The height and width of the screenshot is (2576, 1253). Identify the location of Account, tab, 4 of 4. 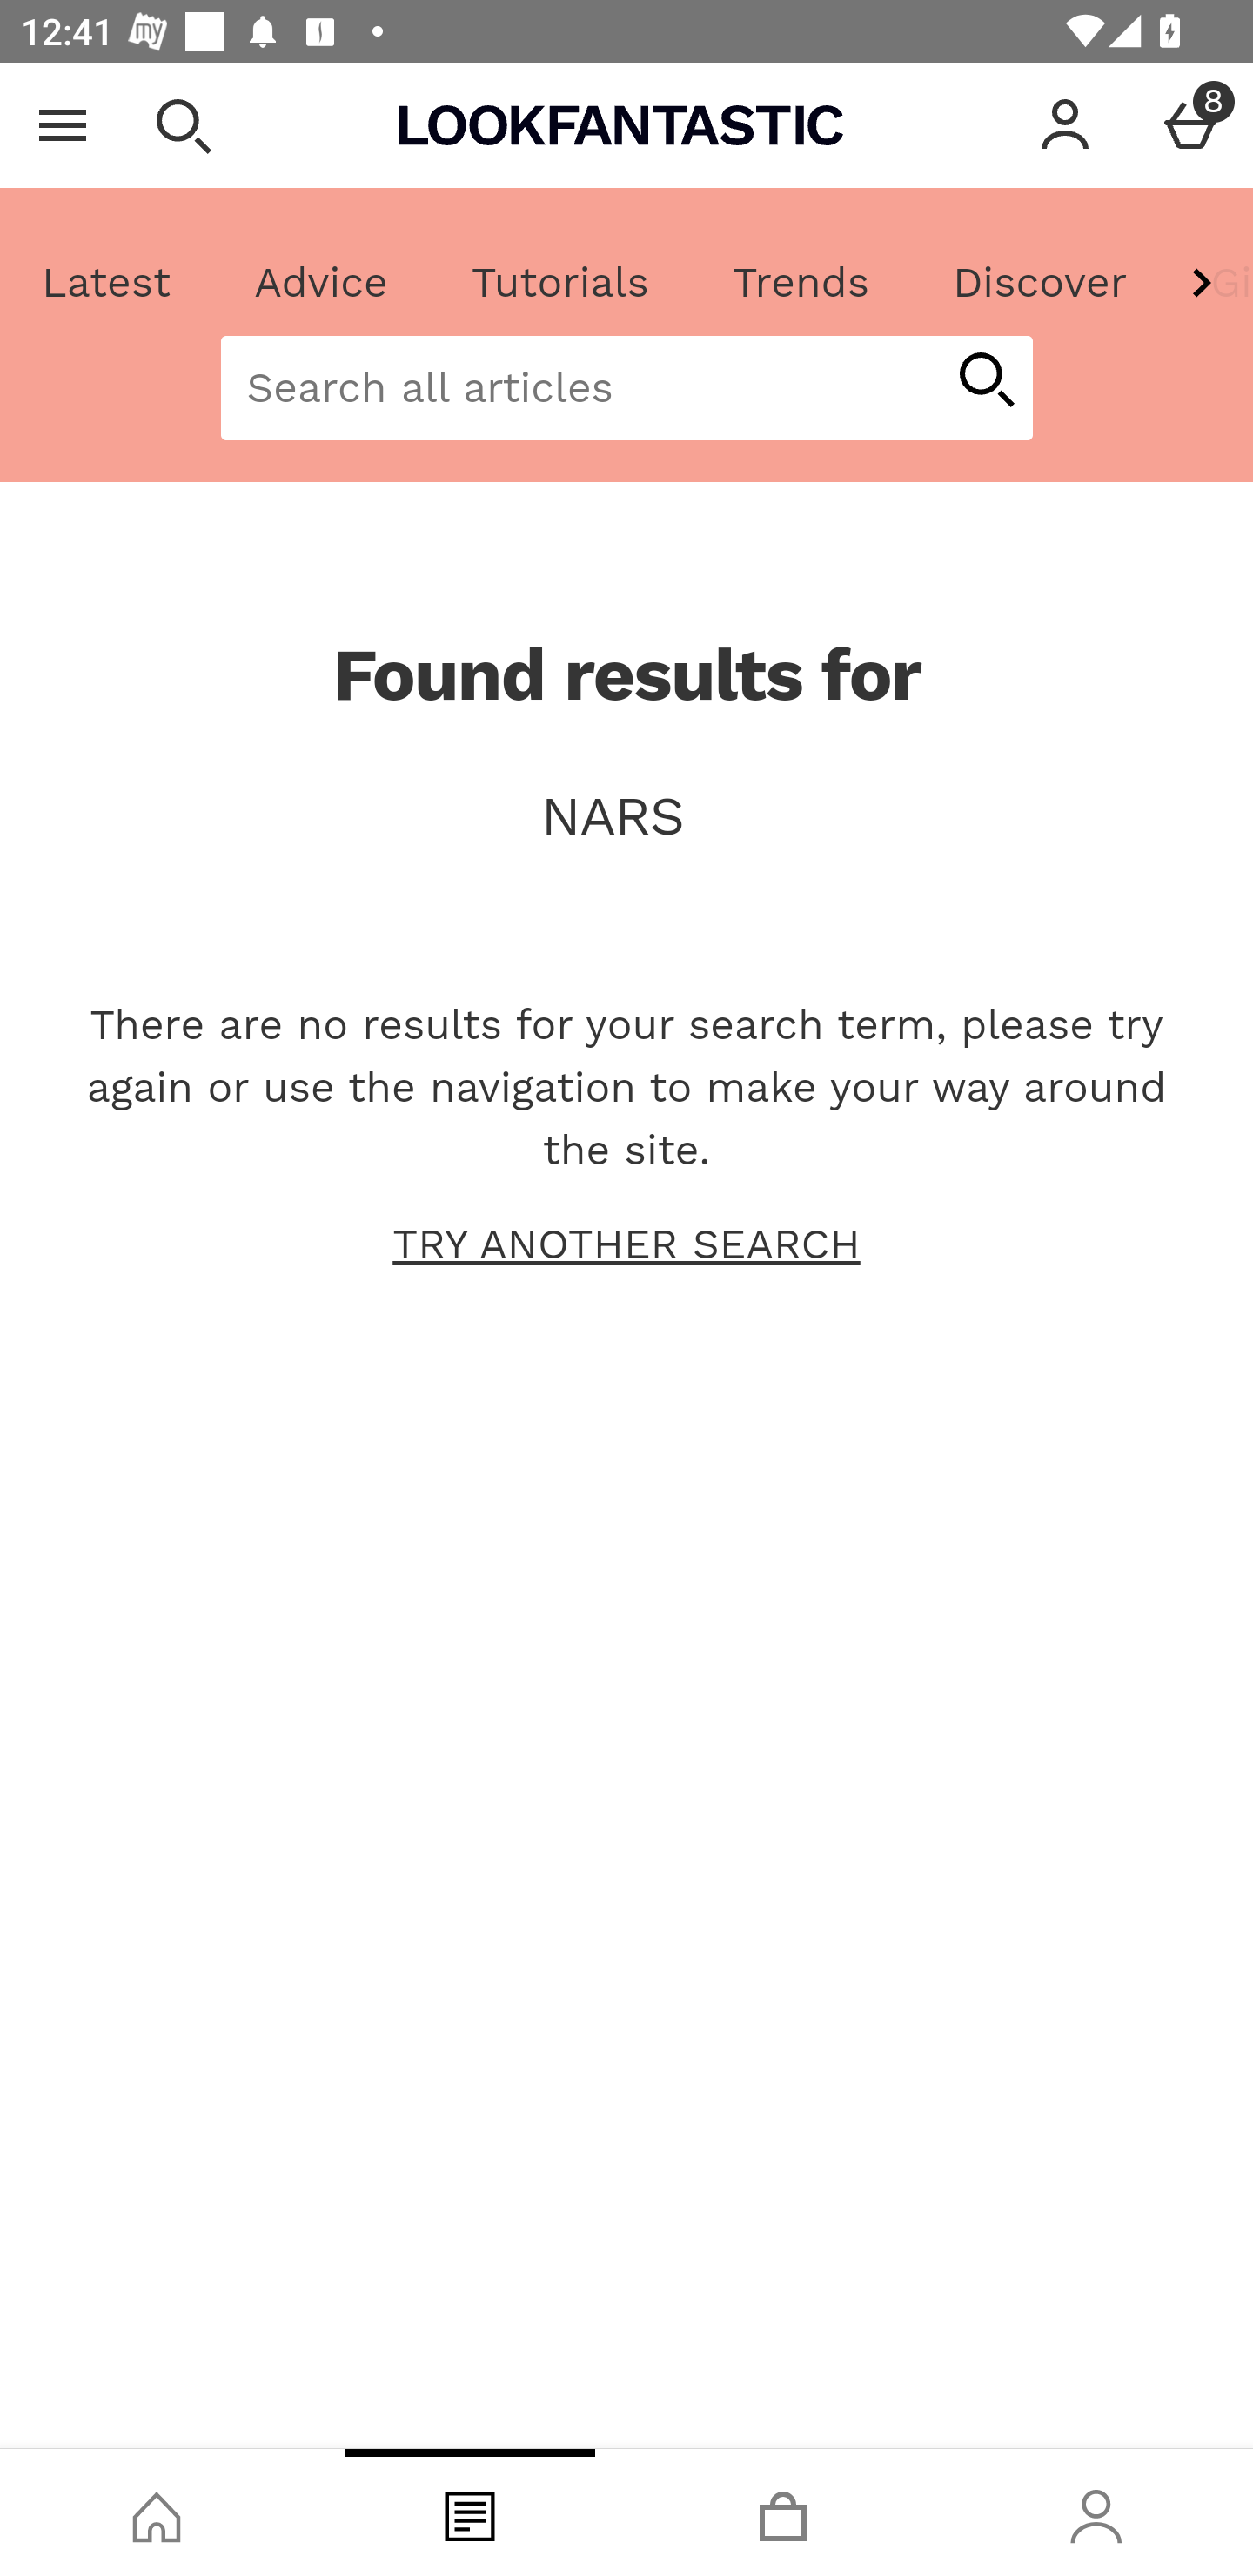
(1096, 2512).